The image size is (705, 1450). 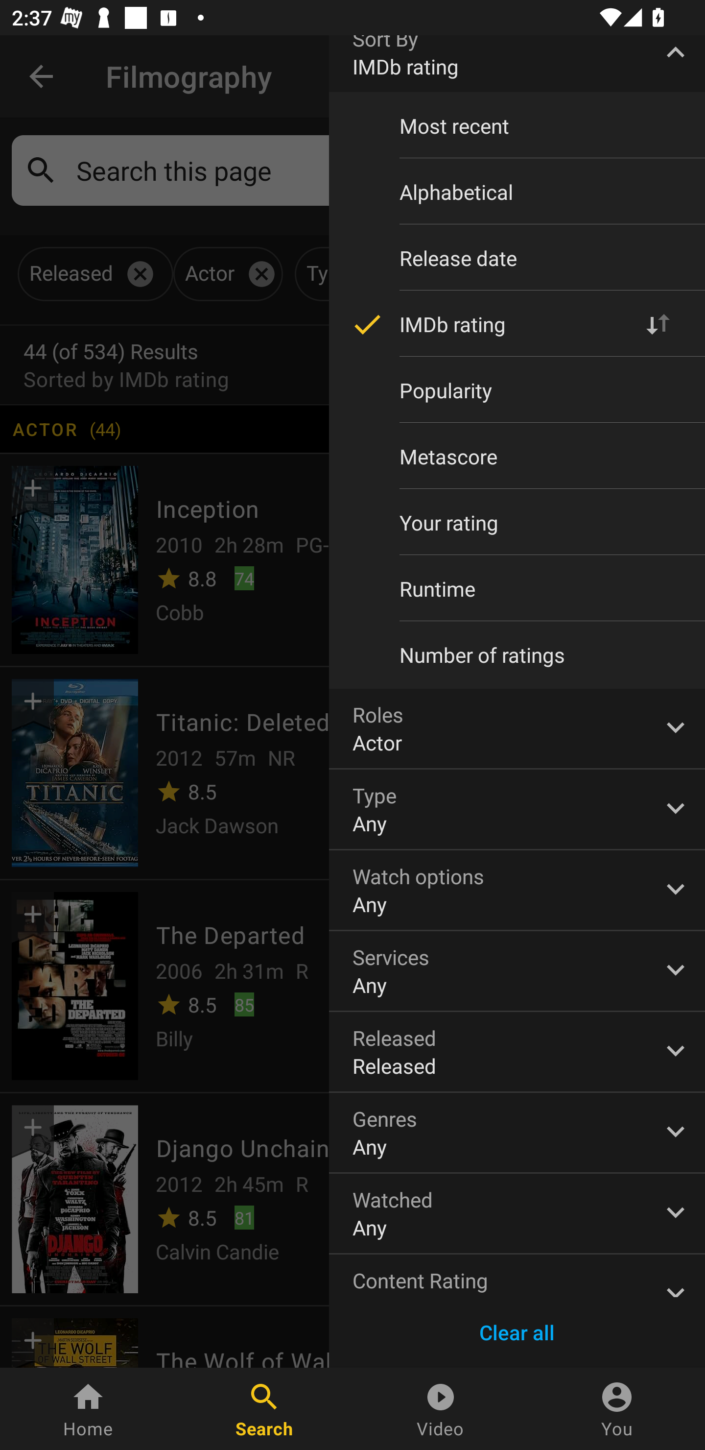 I want to click on Released, so click(x=517, y=1052).